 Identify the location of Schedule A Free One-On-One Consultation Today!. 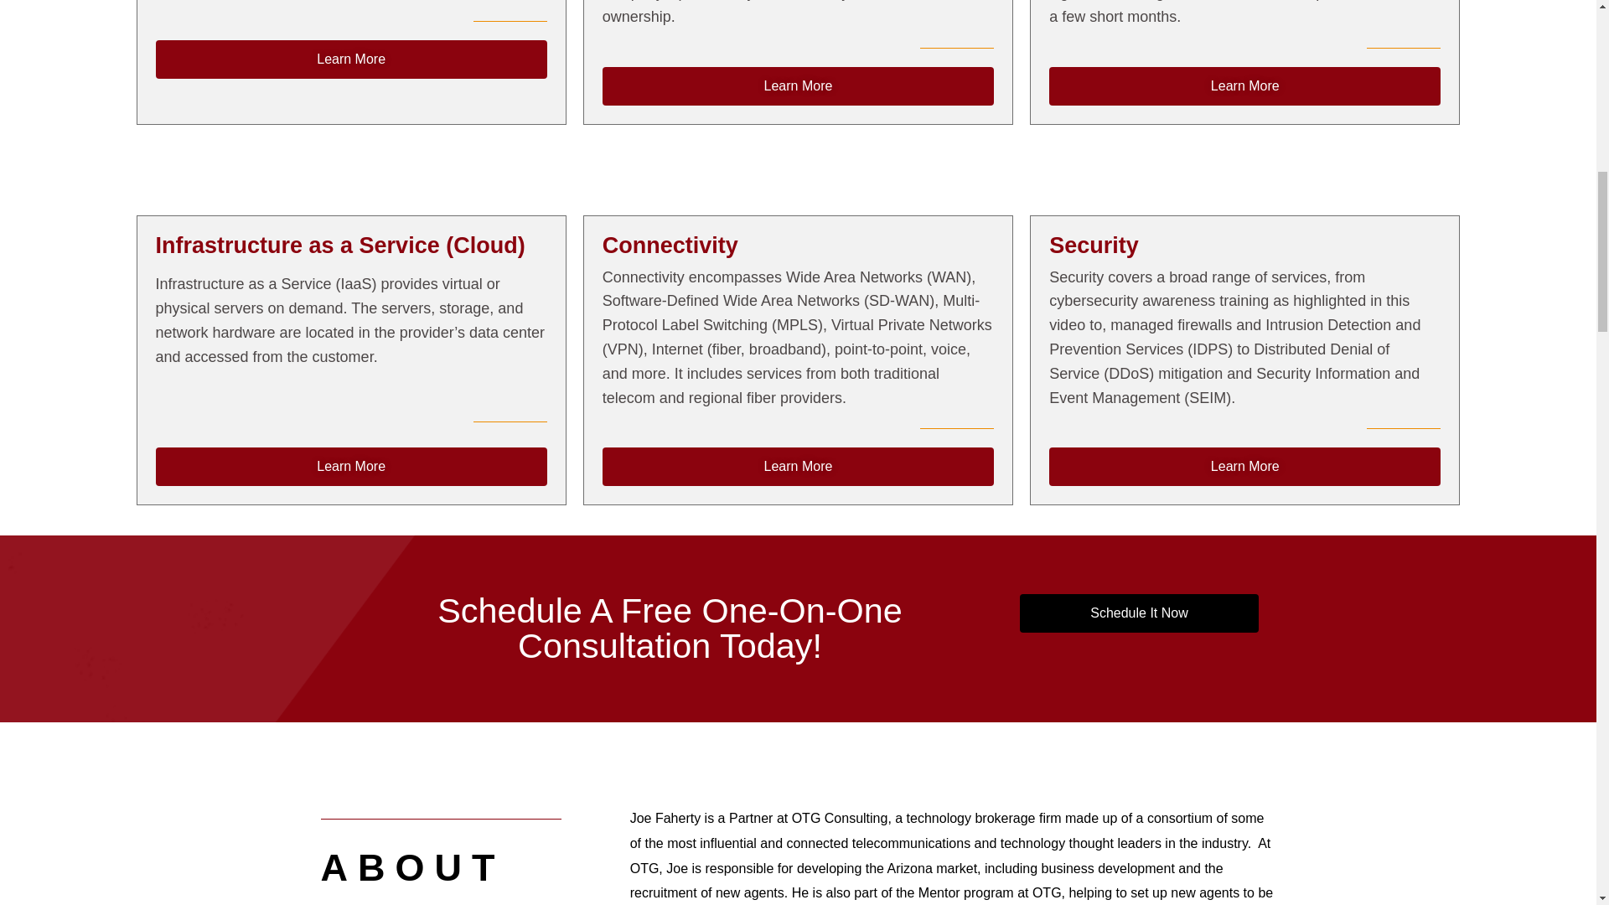
(669, 628).